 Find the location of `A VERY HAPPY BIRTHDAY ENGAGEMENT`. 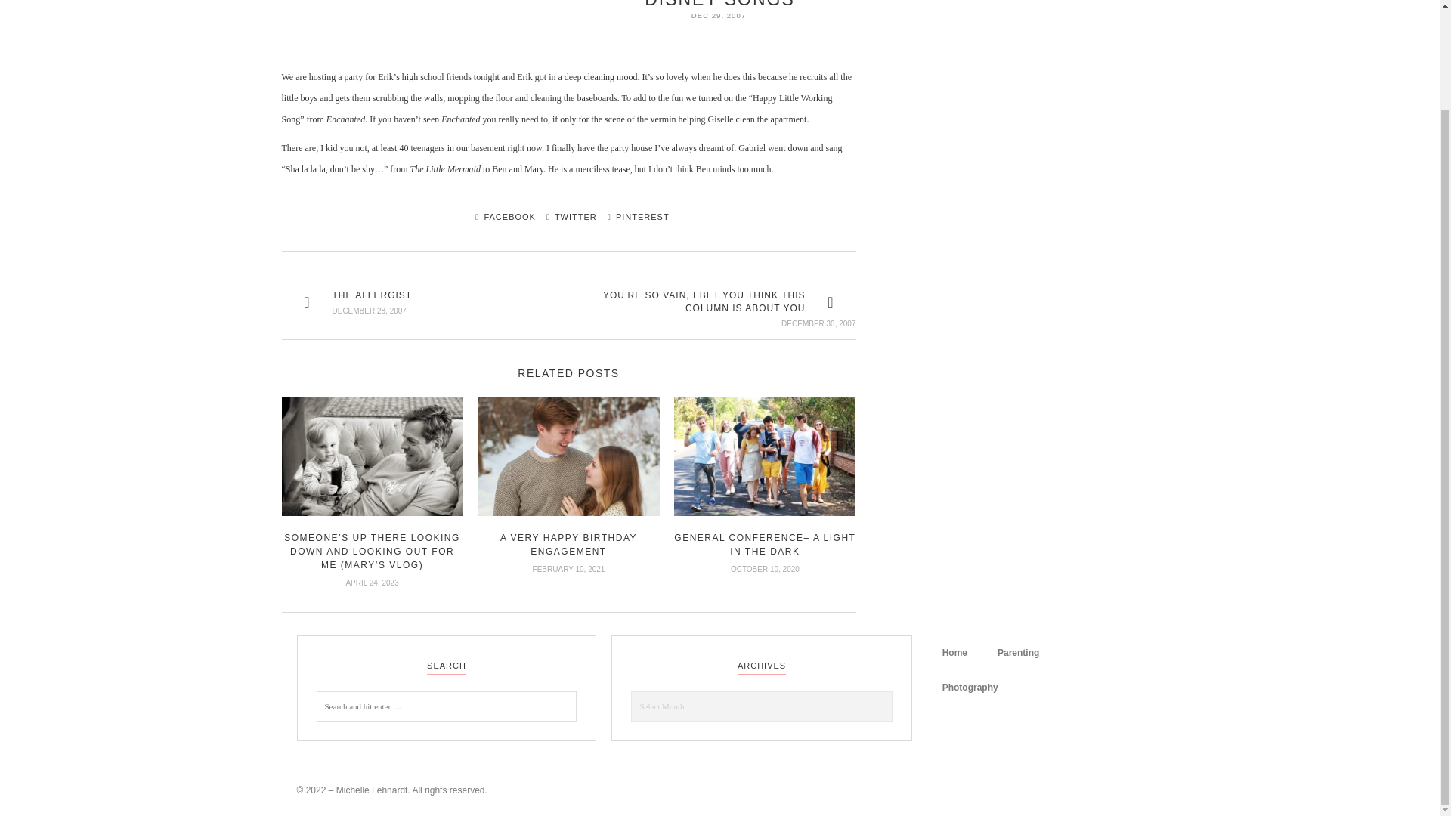

A VERY HAPPY BIRTHDAY ENGAGEMENT is located at coordinates (568, 544).